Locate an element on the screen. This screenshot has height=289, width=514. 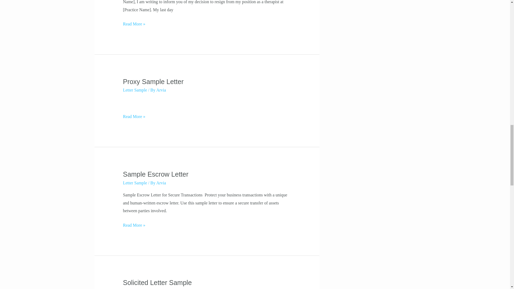
Sample Escrow Letter is located at coordinates (156, 174).